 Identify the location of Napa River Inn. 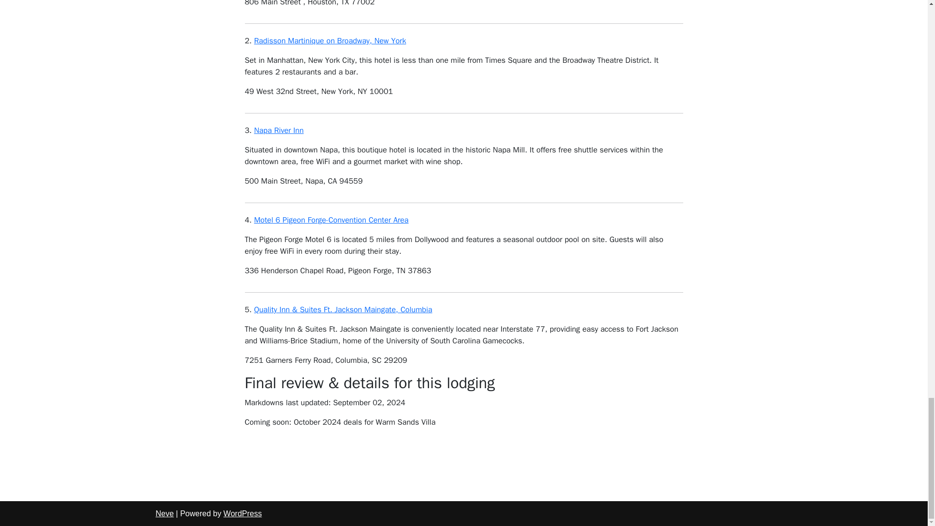
(279, 131).